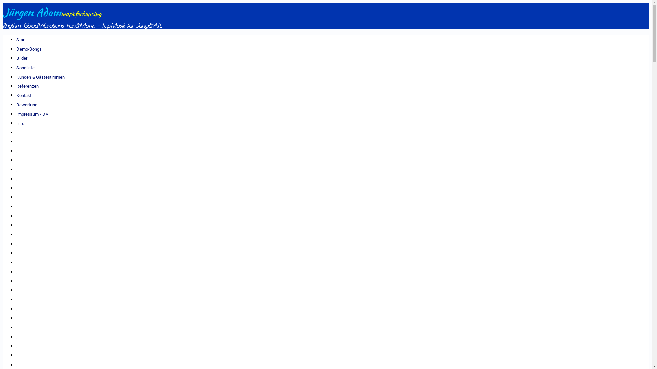  Describe the element at coordinates (17, 355) in the screenshot. I see `.` at that location.